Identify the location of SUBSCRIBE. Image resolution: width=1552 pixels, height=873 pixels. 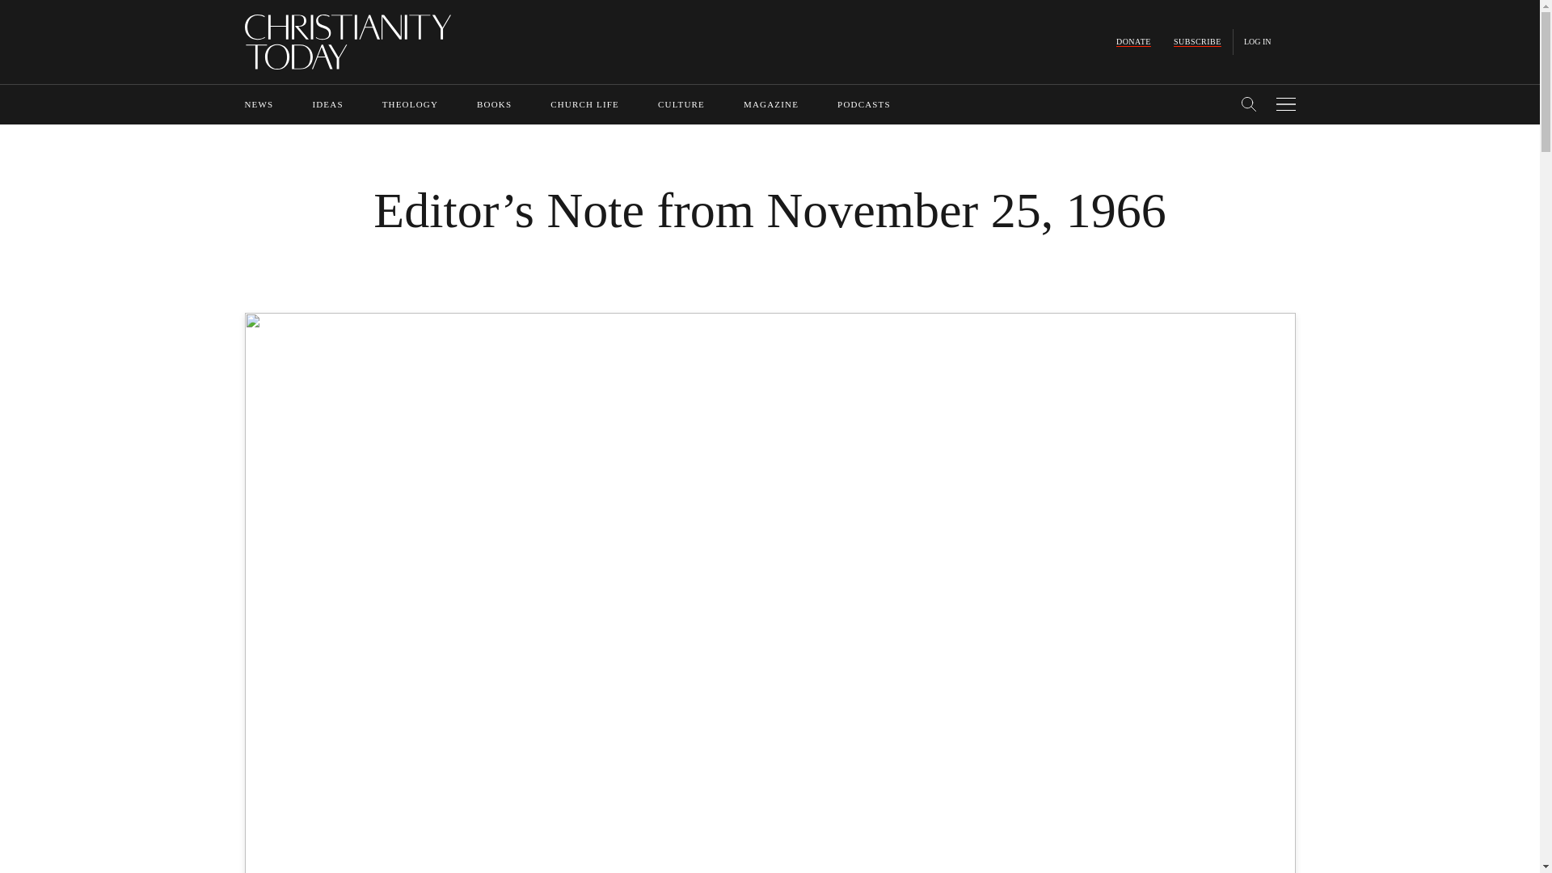
(1197, 42).